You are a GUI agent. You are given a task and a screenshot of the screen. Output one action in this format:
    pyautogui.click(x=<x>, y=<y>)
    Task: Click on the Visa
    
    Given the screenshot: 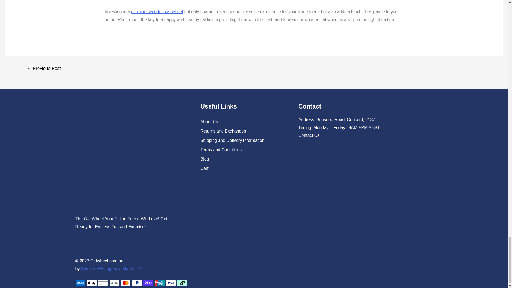 What is the action you would take?
    pyautogui.click(x=171, y=283)
    